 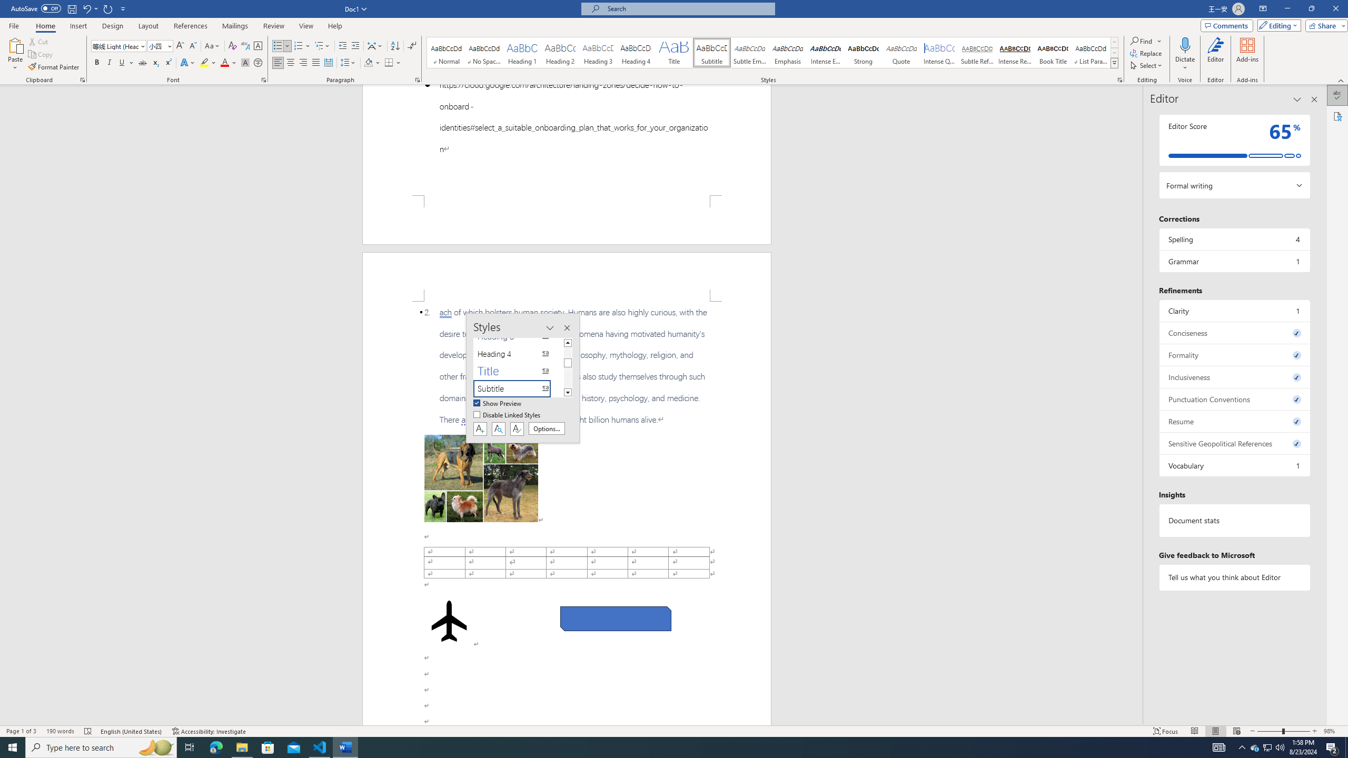 I want to click on Shading RGB(0, 0, 0), so click(x=369, y=63).